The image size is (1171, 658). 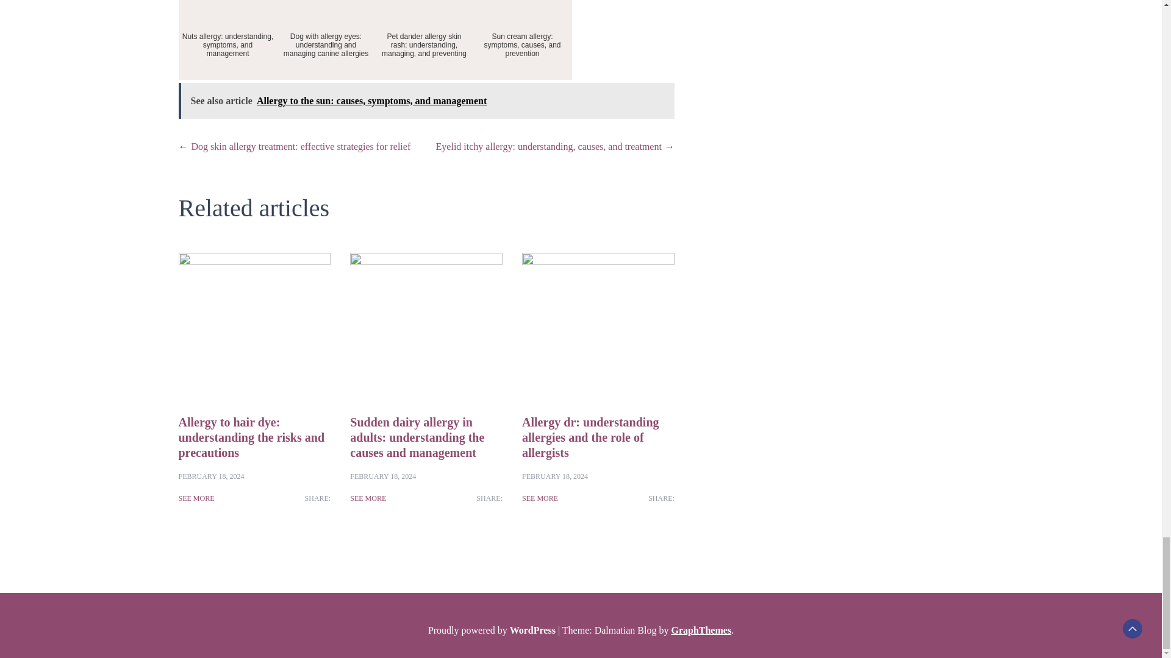 What do you see at coordinates (548, 146) in the screenshot?
I see `Eyelid itchy allergy: understanding, causes, and treatment` at bounding box center [548, 146].